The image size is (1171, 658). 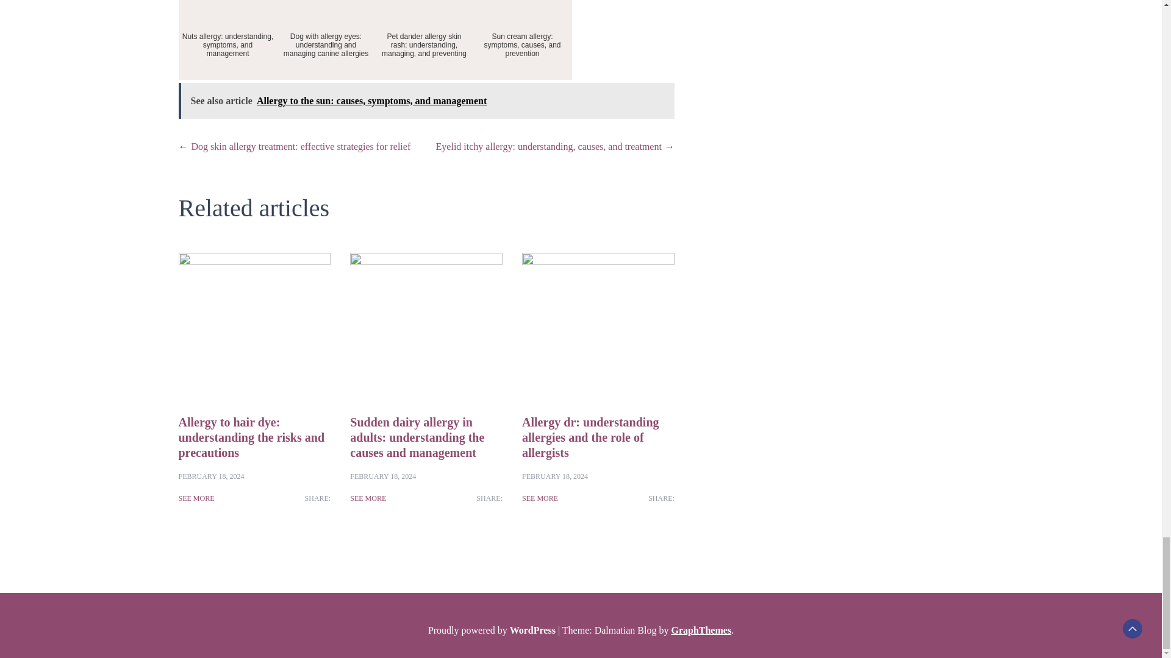 What do you see at coordinates (548, 146) in the screenshot?
I see `Eyelid itchy allergy: understanding, causes, and treatment` at bounding box center [548, 146].